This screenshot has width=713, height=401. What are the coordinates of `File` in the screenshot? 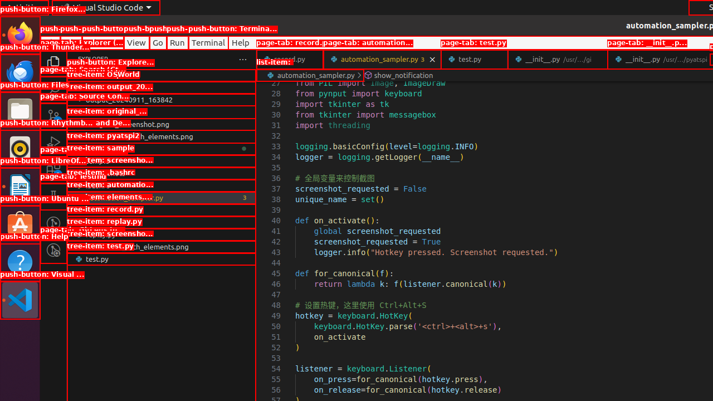 It's located at (50, 42).